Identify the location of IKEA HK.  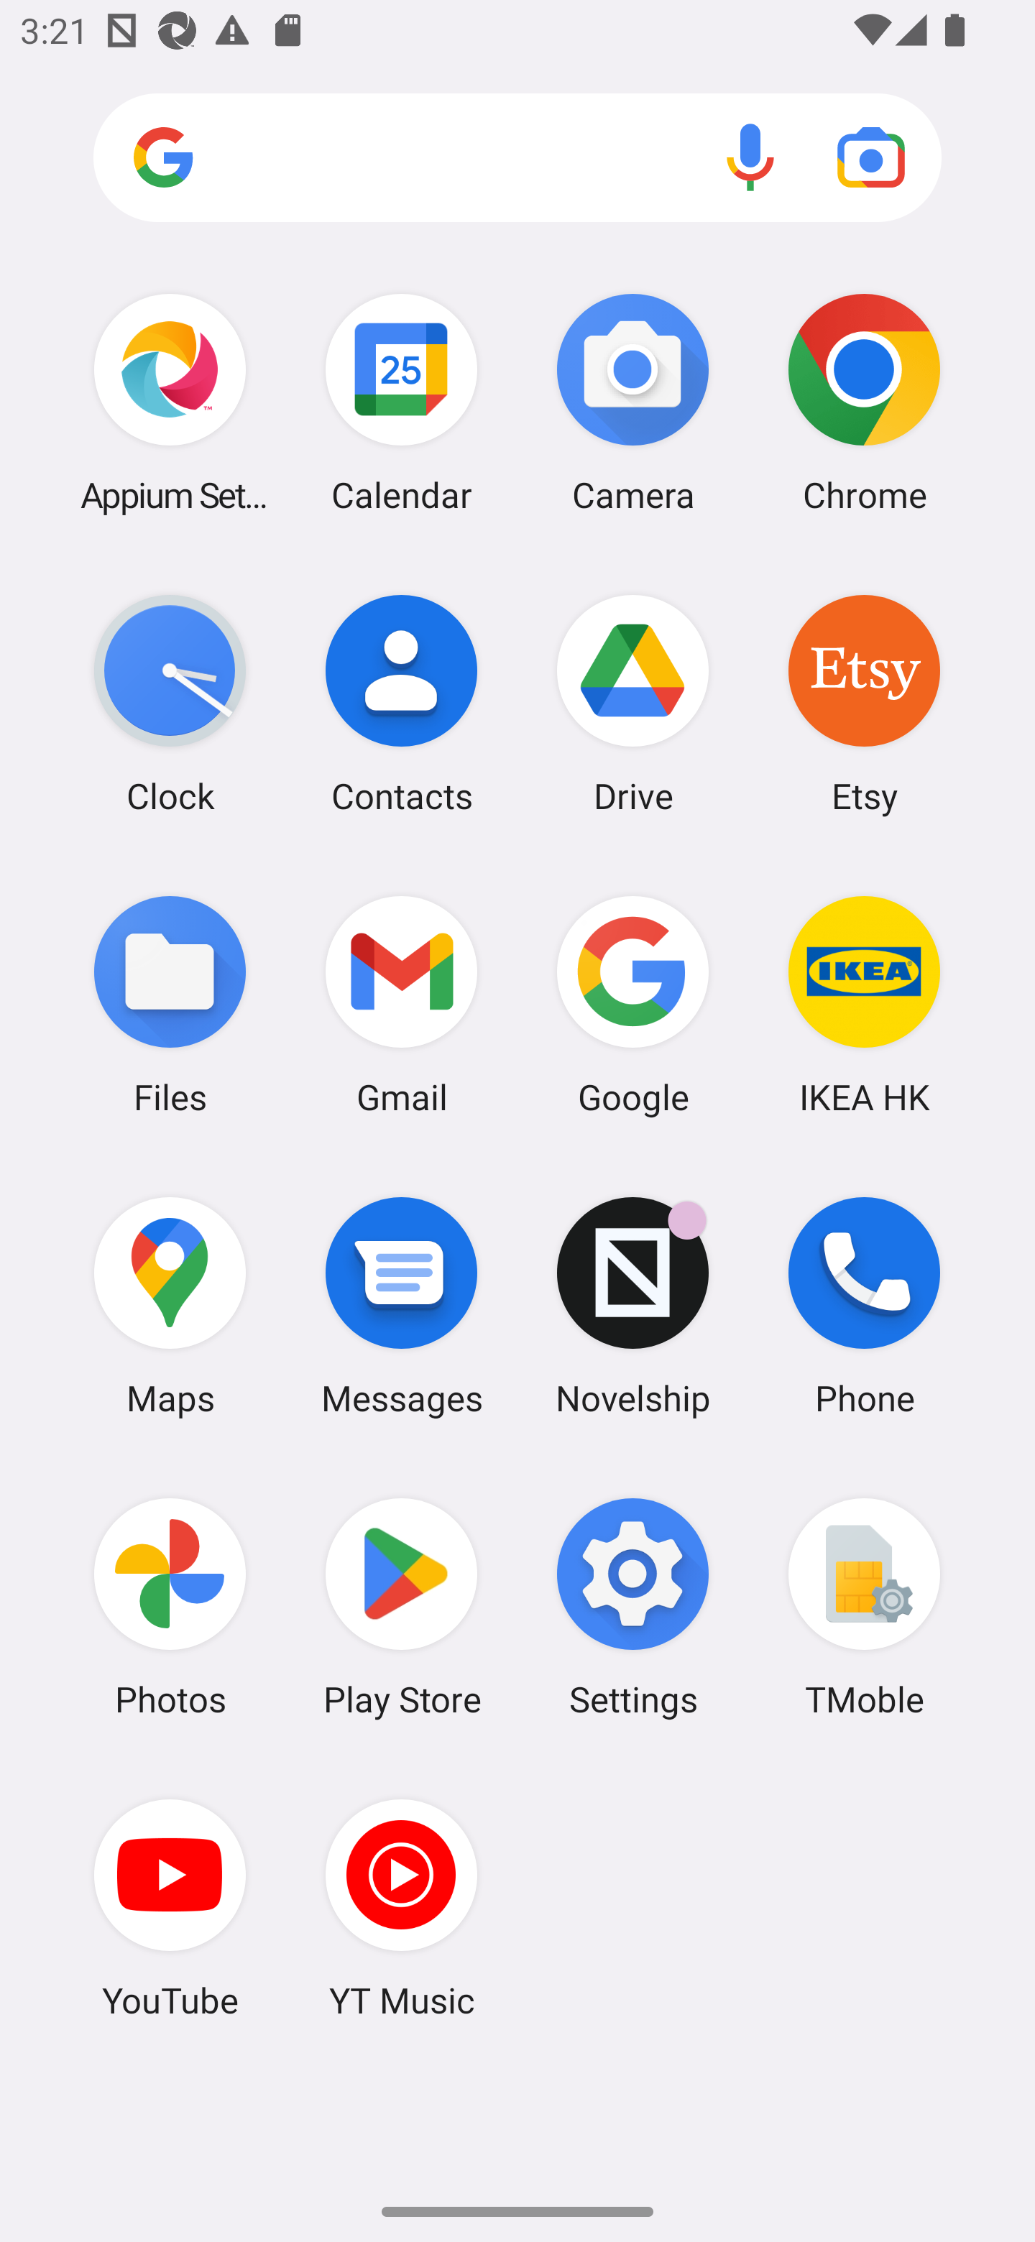
(864, 1004).